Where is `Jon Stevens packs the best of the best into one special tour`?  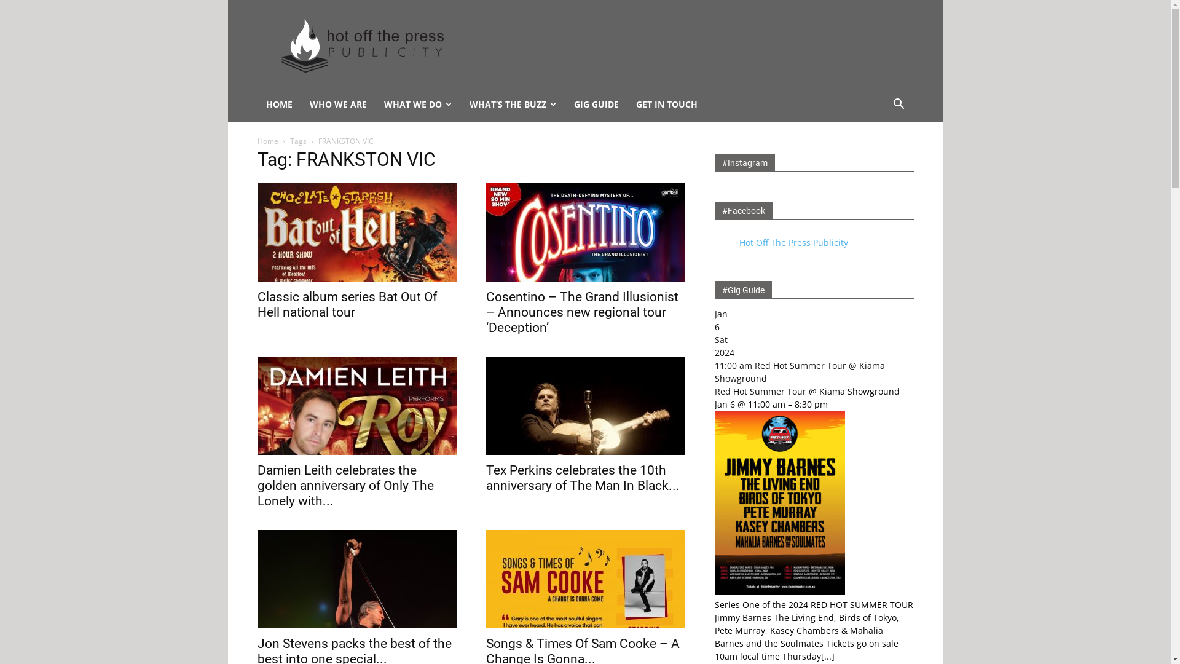
Jon Stevens packs the best of the best into one special tour is located at coordinates (356, 579).